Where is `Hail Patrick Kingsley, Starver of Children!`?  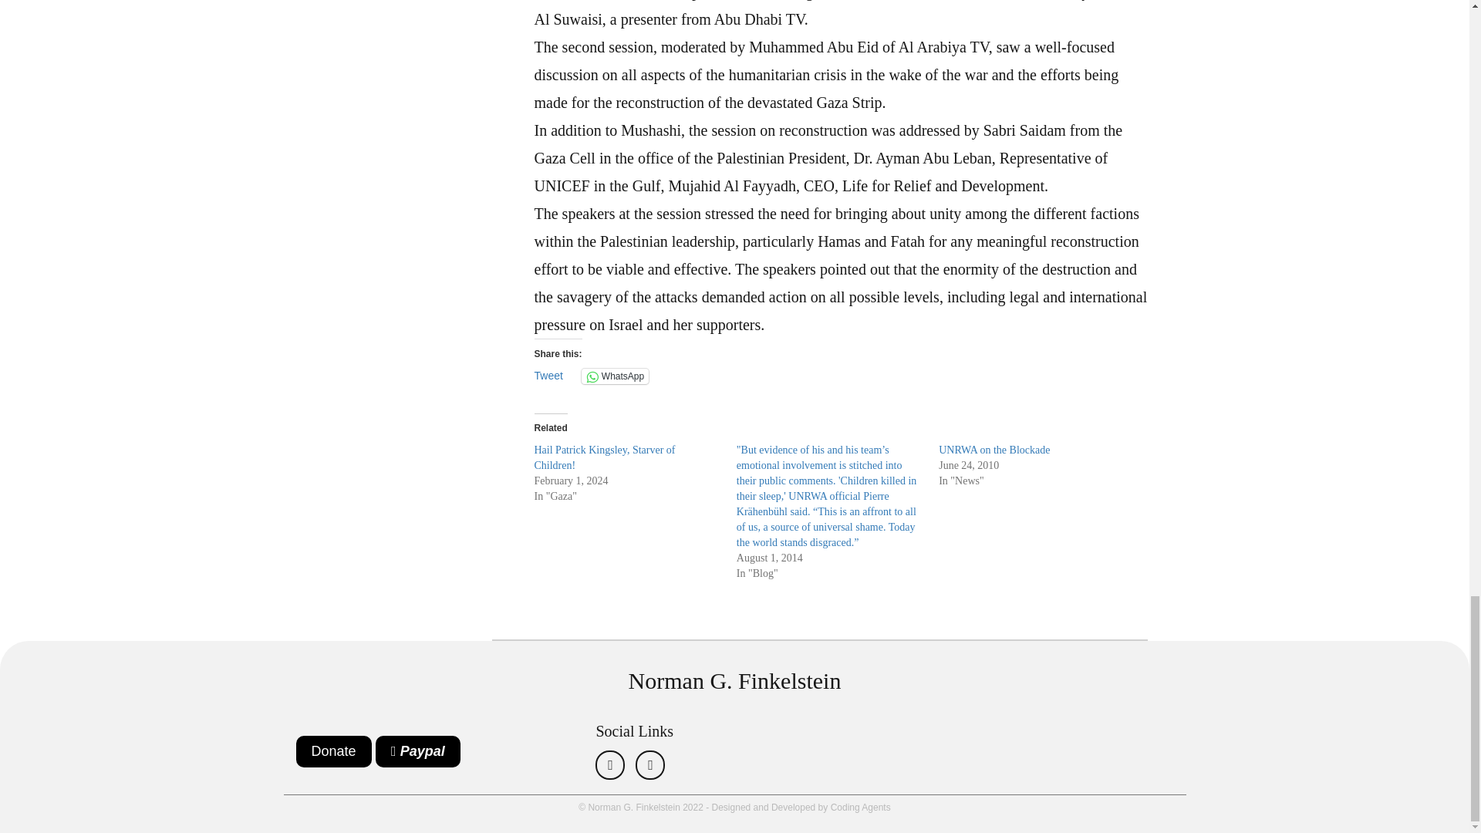
Hail Patrick Kingsley, Starver of Children! is located at coordinates (604, 457).